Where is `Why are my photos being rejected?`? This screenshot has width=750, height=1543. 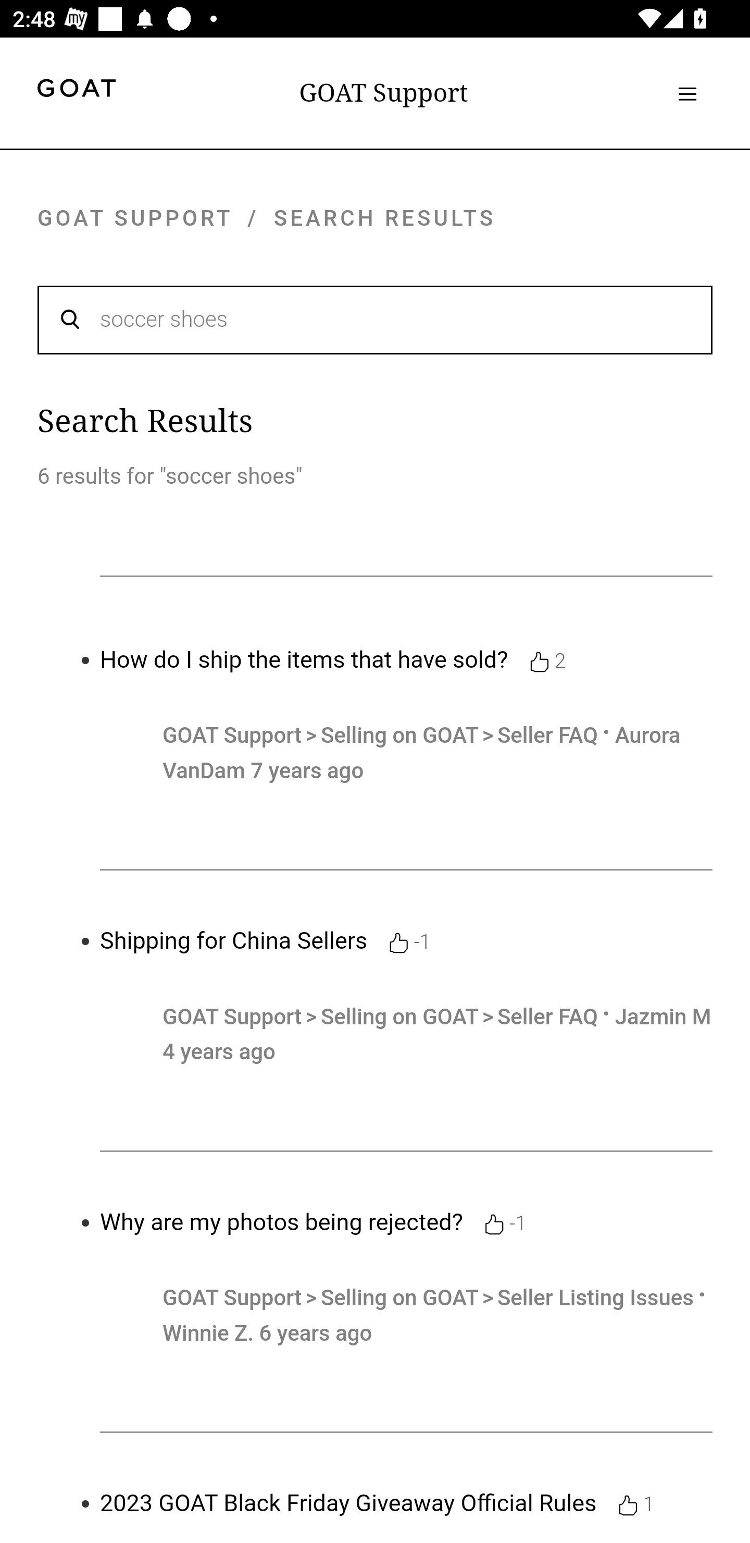 Why are my photos being rejected? is located at coordinates (282, 1222).